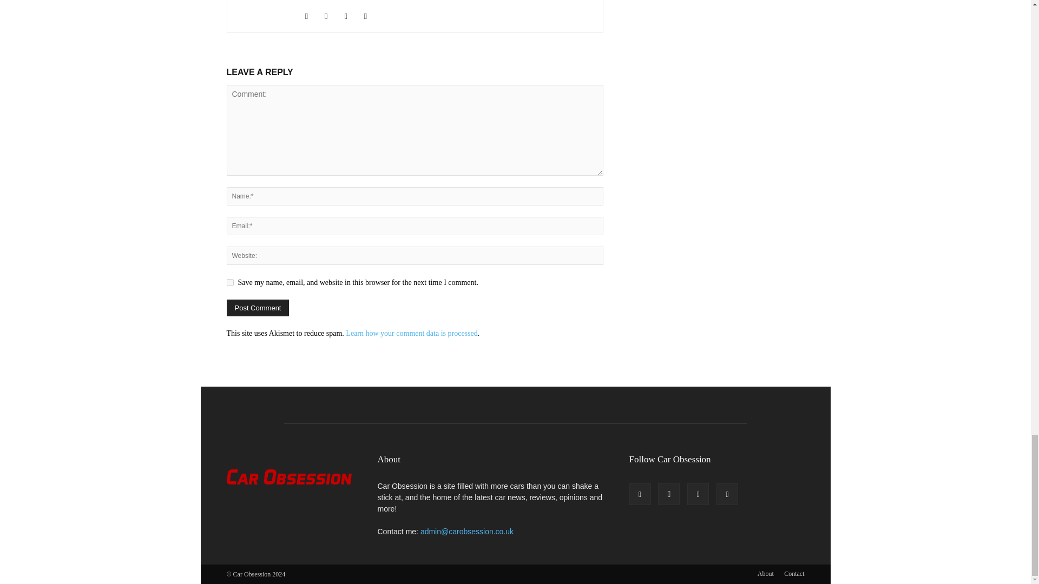  What do you see at coordinates (258, 308) in the screenshot?
I see `Post Comment` at bounding box center [258, 308].